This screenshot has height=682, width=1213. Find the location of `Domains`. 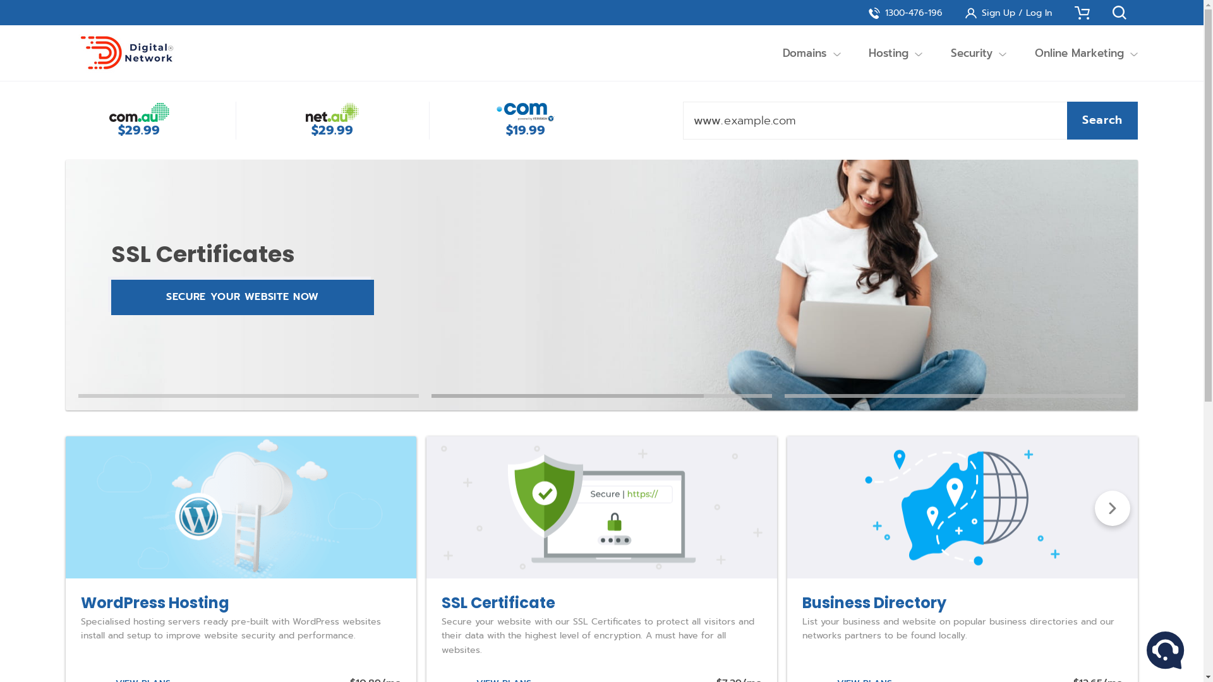

Domains is located at coordinates (805, 53).